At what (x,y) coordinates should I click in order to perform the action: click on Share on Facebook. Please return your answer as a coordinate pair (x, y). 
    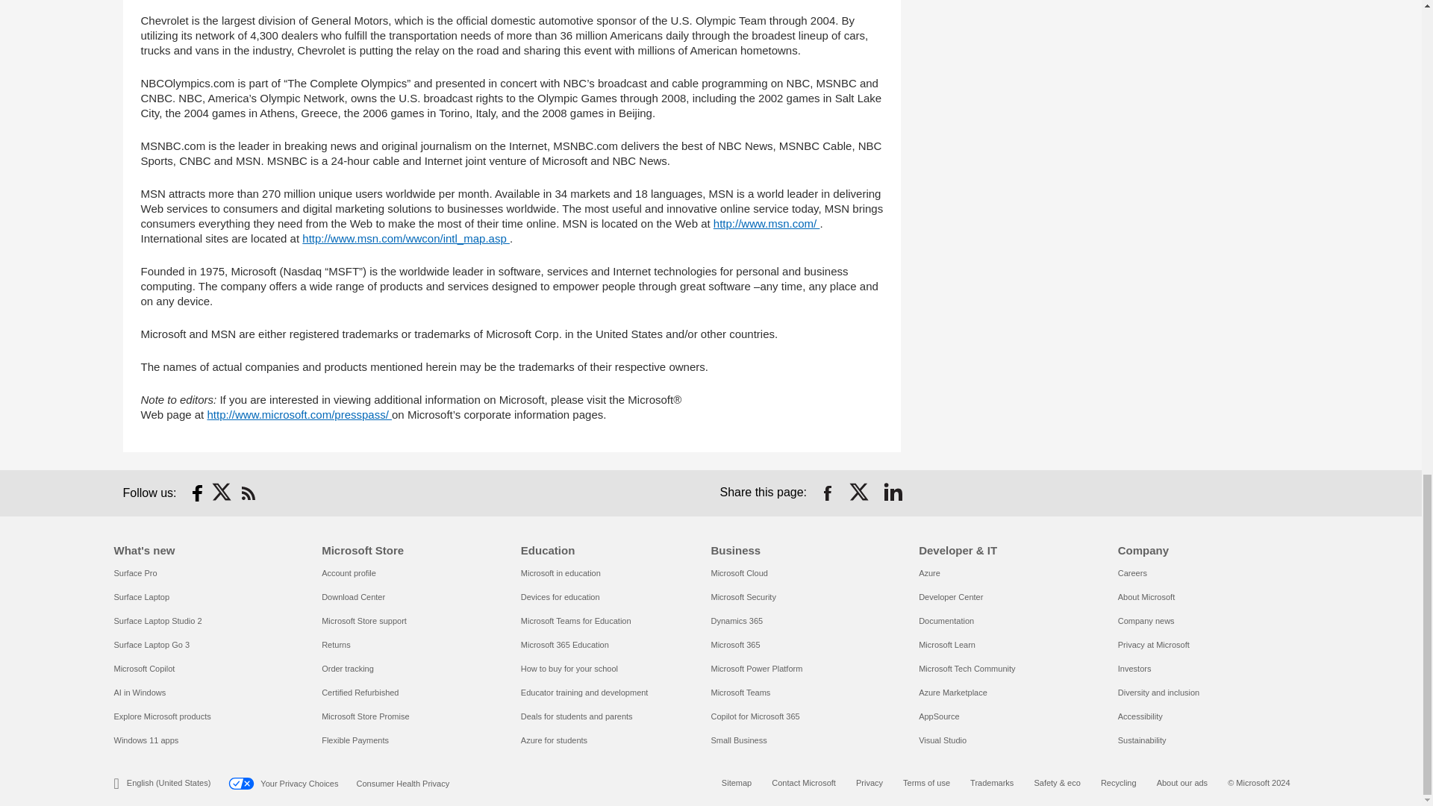
    Looking at the image, I should click on (827, 493).